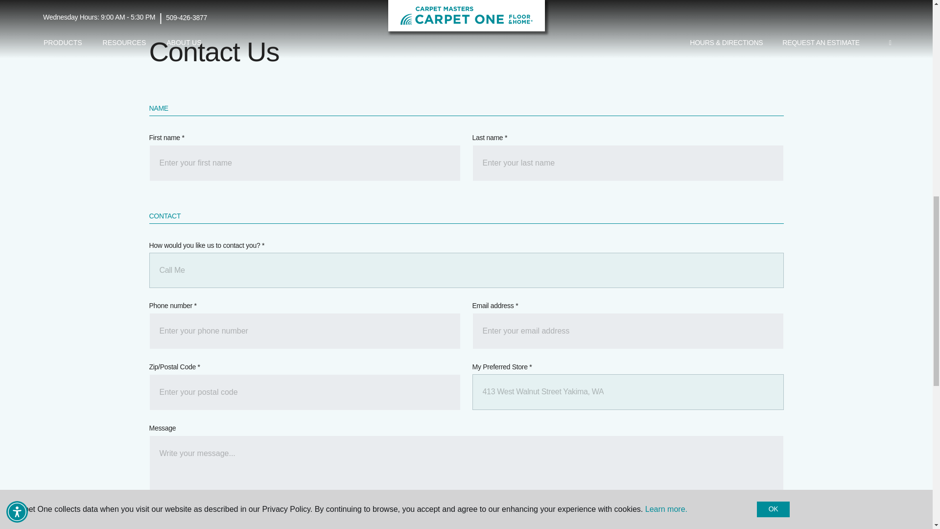 This screenshot has height=529, width=940. I want to click on EmailAddress, so click(627, 331).